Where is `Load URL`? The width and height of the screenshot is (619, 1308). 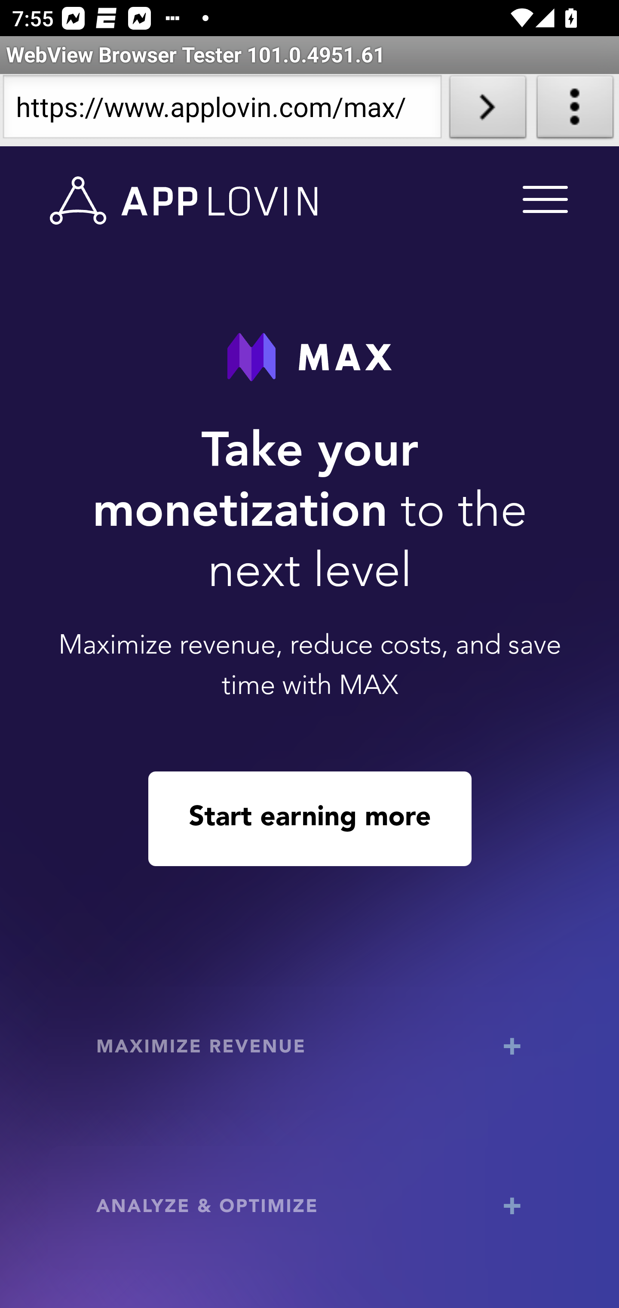 Load URL is located at coordinates (487, 110).